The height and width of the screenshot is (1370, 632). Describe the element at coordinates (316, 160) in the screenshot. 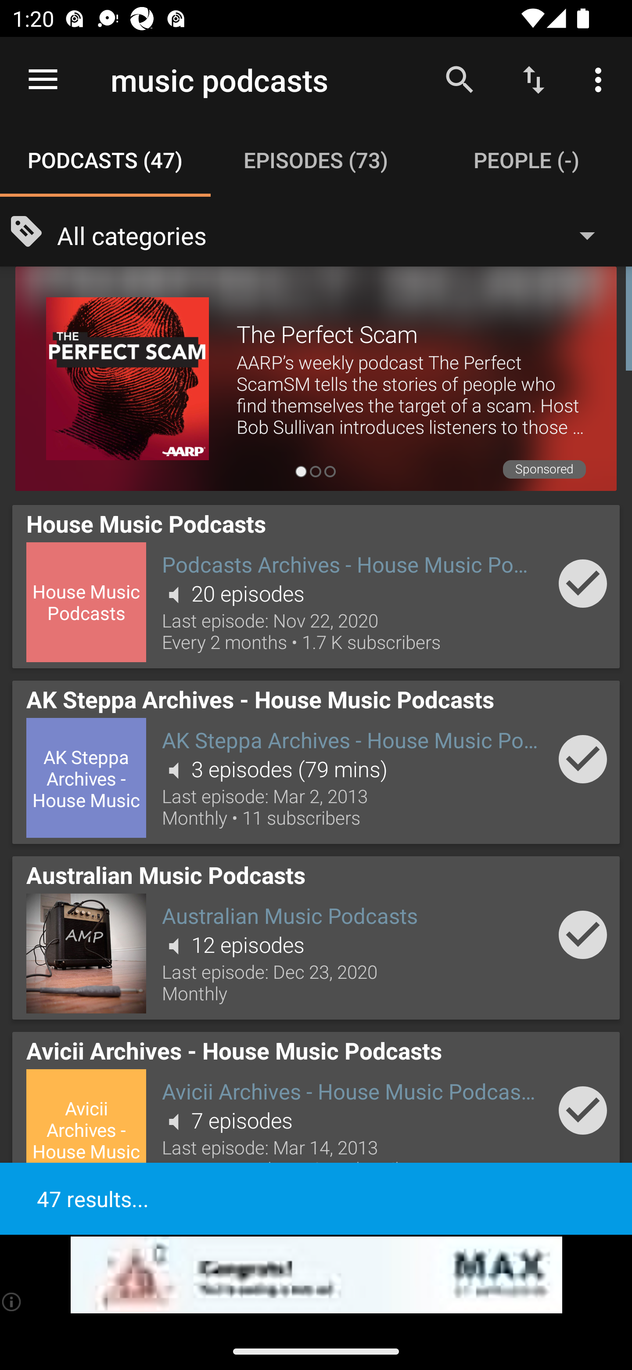

I see `Episodes (73) EPISODES (73)` at that location.